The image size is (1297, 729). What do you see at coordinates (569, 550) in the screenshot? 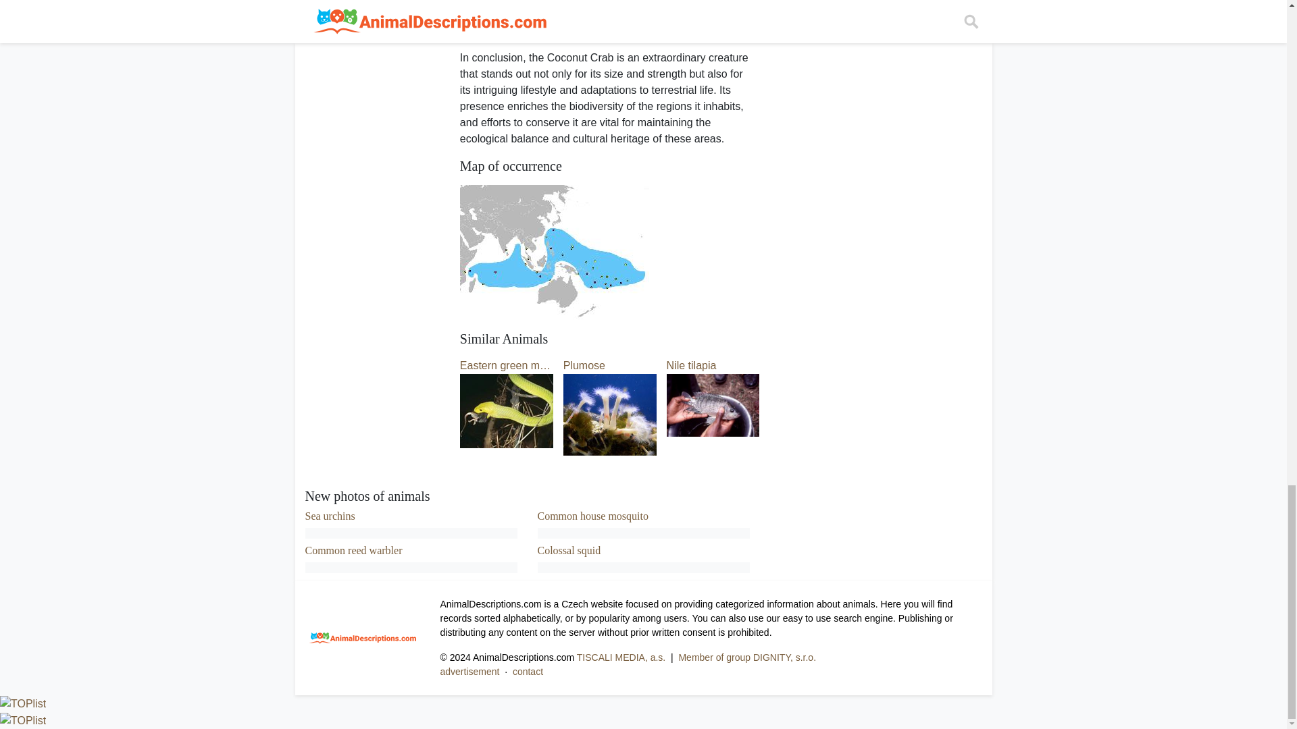
I see `Colossal squid` at bounding box center [569, 550].